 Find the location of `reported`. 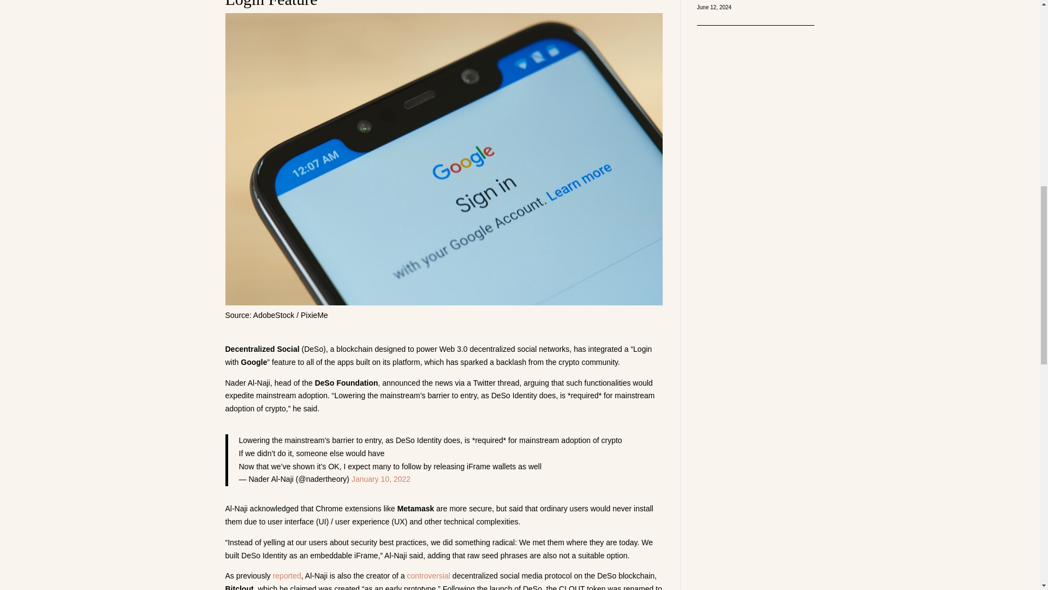

reported is located at coordinates (287, 576).